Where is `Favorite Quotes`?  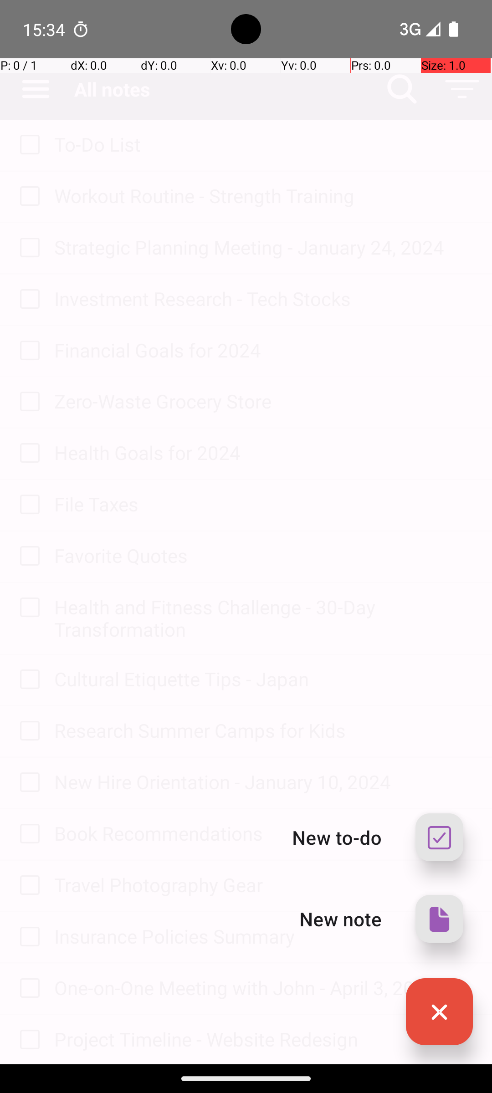
Favorite Quotes is located at coordinates (264, 556).